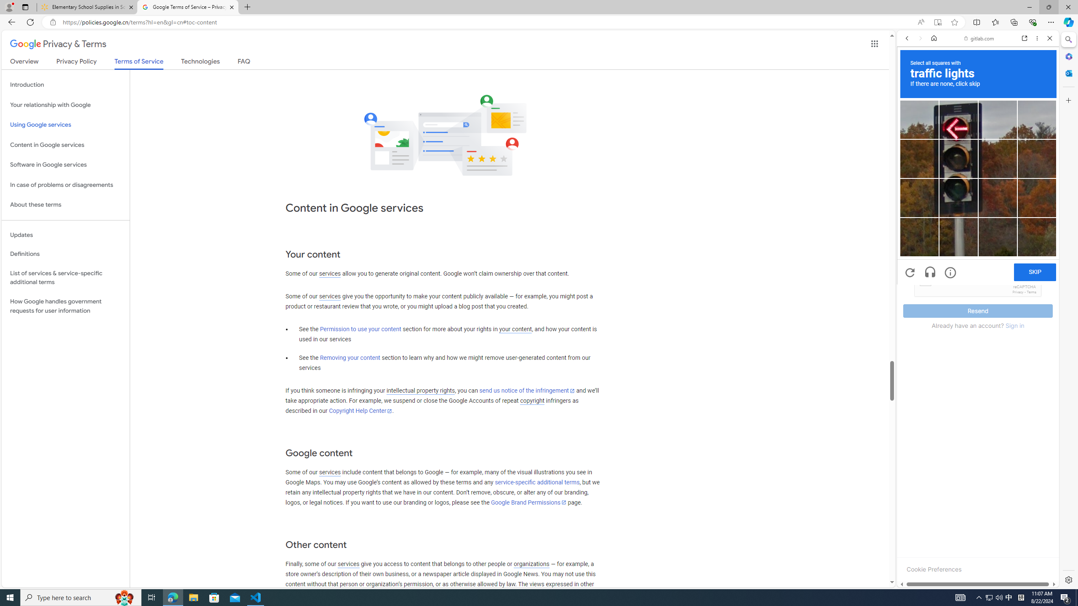 The width and height of the screenshot is (1078, 606). Describe the element at coordinates (978, 208) in the screenshot. I see `Login` at that location.